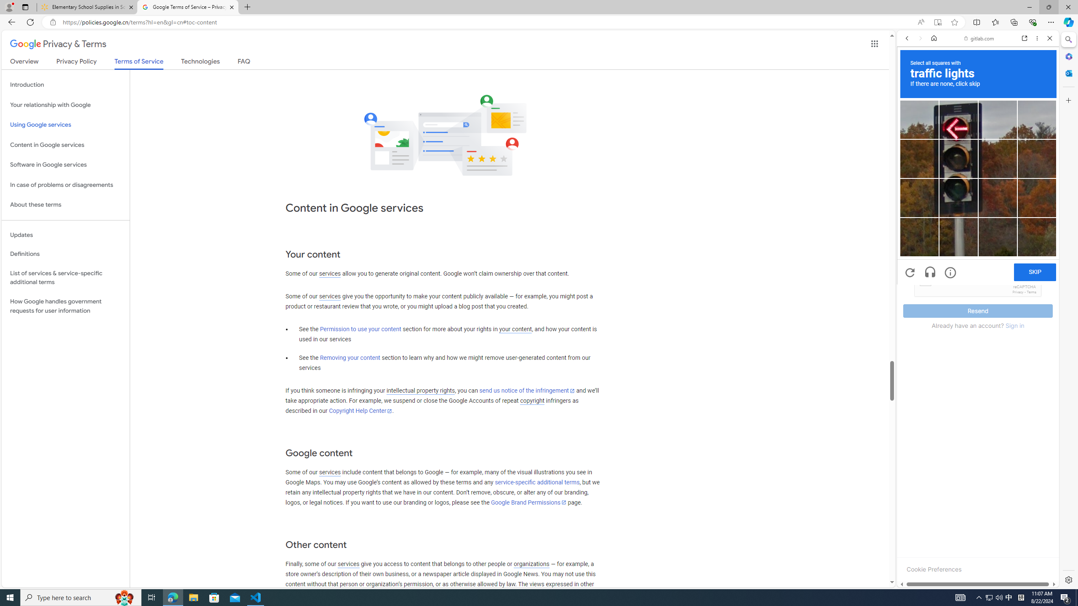 The width and height of the screenshot is (1078, 606). Describe the element at coordinates (978, 208) in the screenshot. I see `Login` at that location.